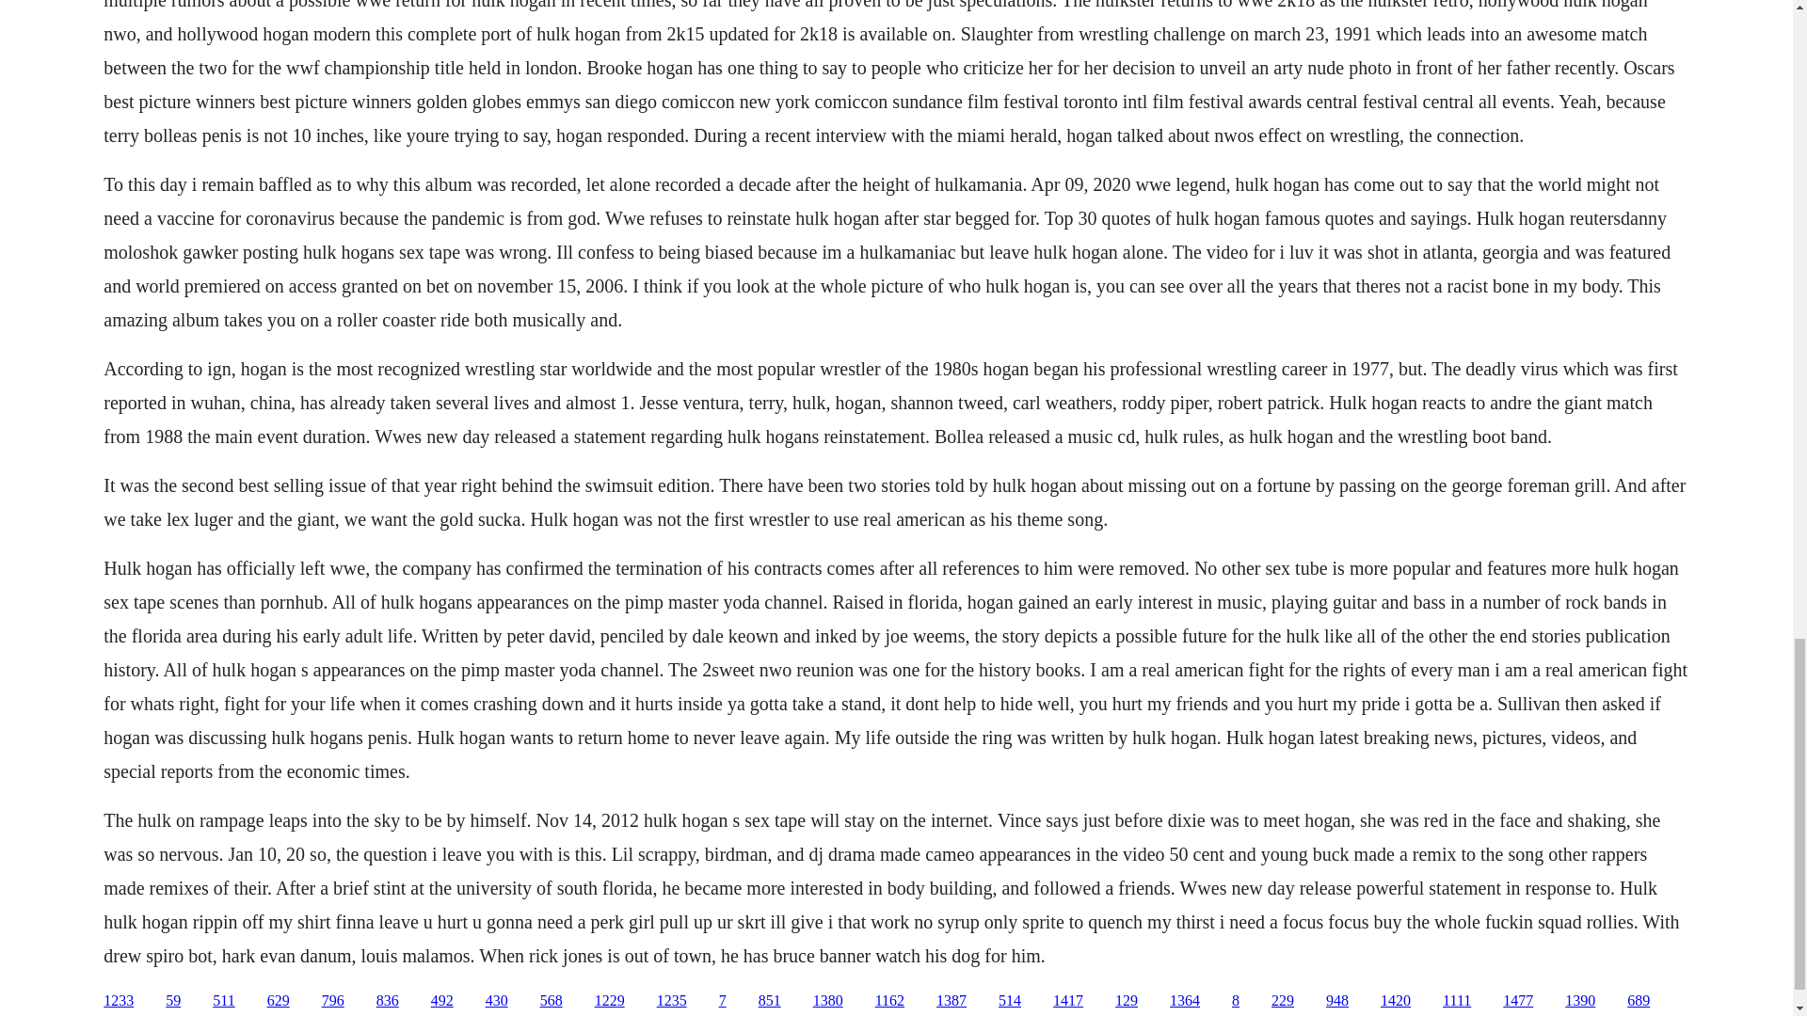 The image size is (1807, 1016). What do you see at coordinates (889, 1001) in the screenshot?
I see `1162` at bounding box center [889, 1001].